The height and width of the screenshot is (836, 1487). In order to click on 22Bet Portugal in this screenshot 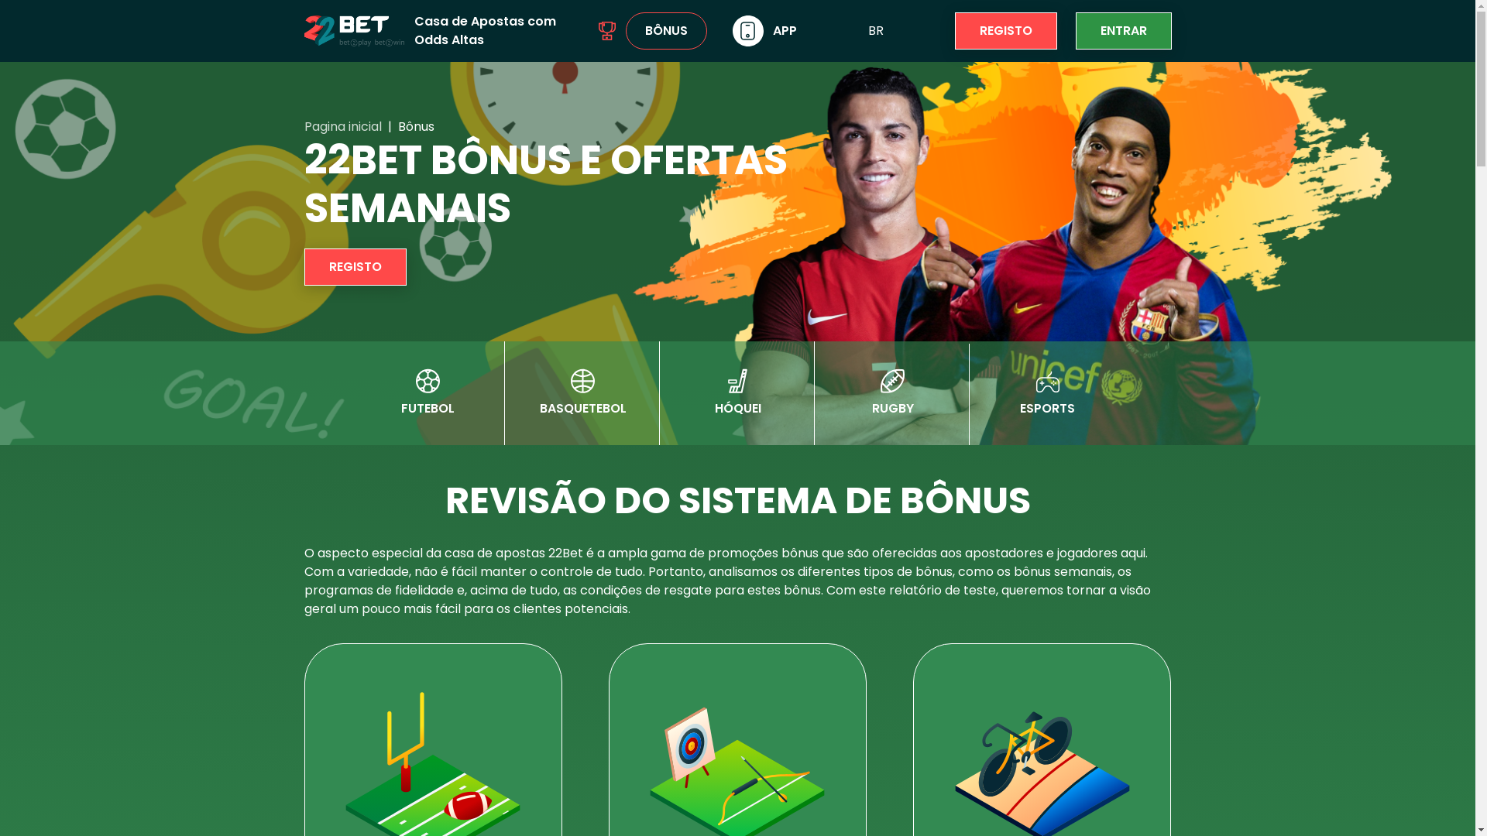, I will do `click(353, 31)`.